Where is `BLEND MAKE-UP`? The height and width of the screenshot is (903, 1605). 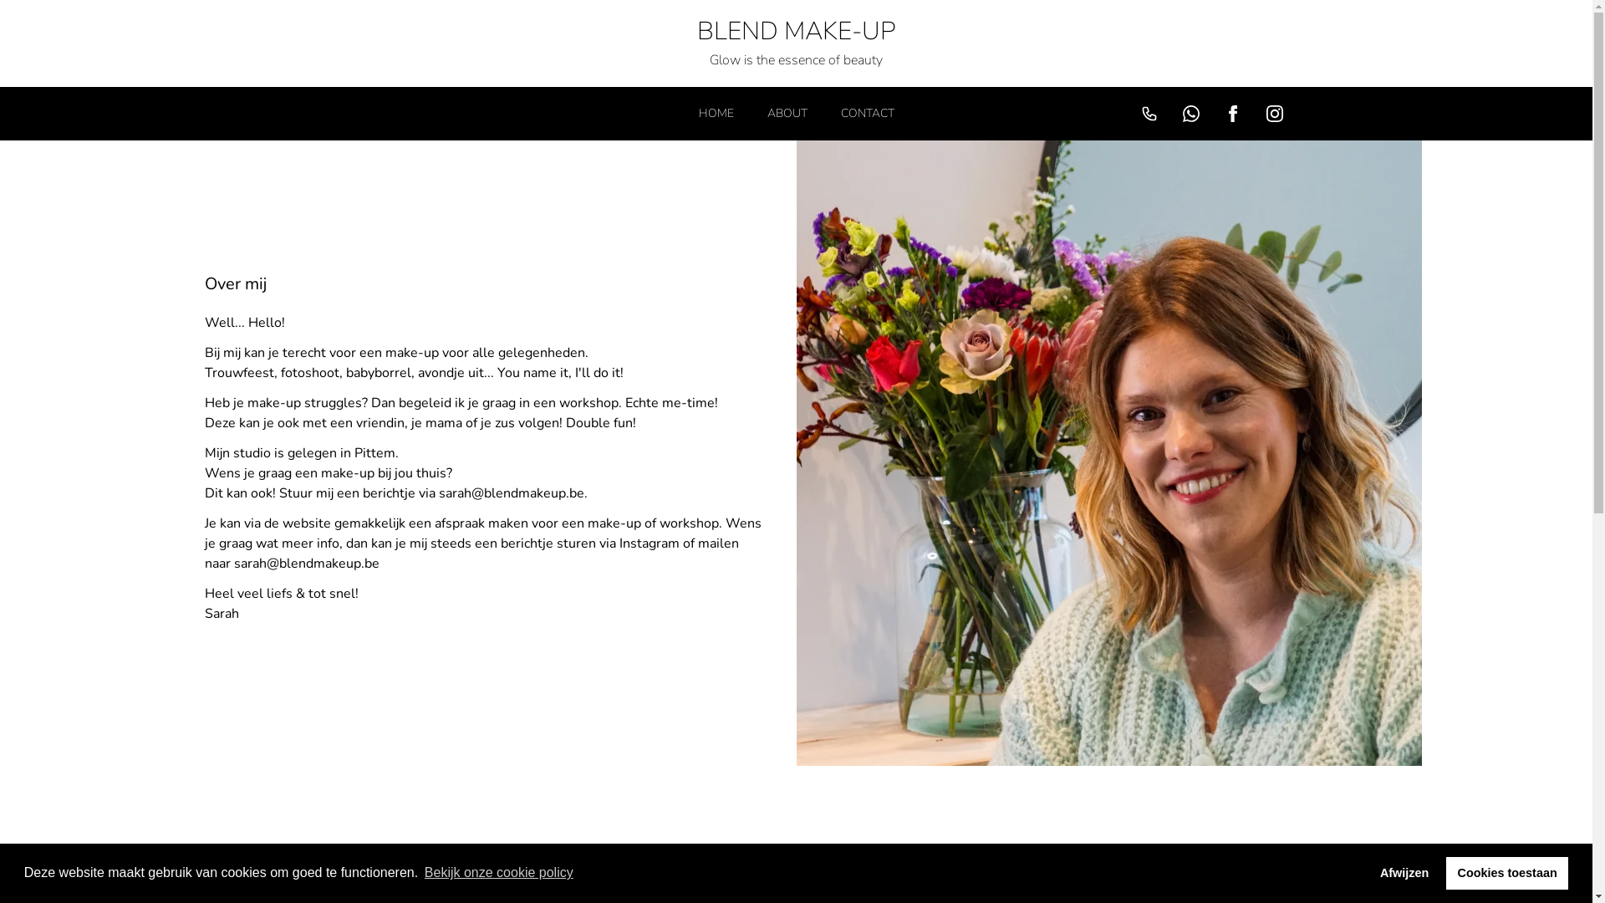
BLEND MAKE-UP is located at coordinates (796, 32).